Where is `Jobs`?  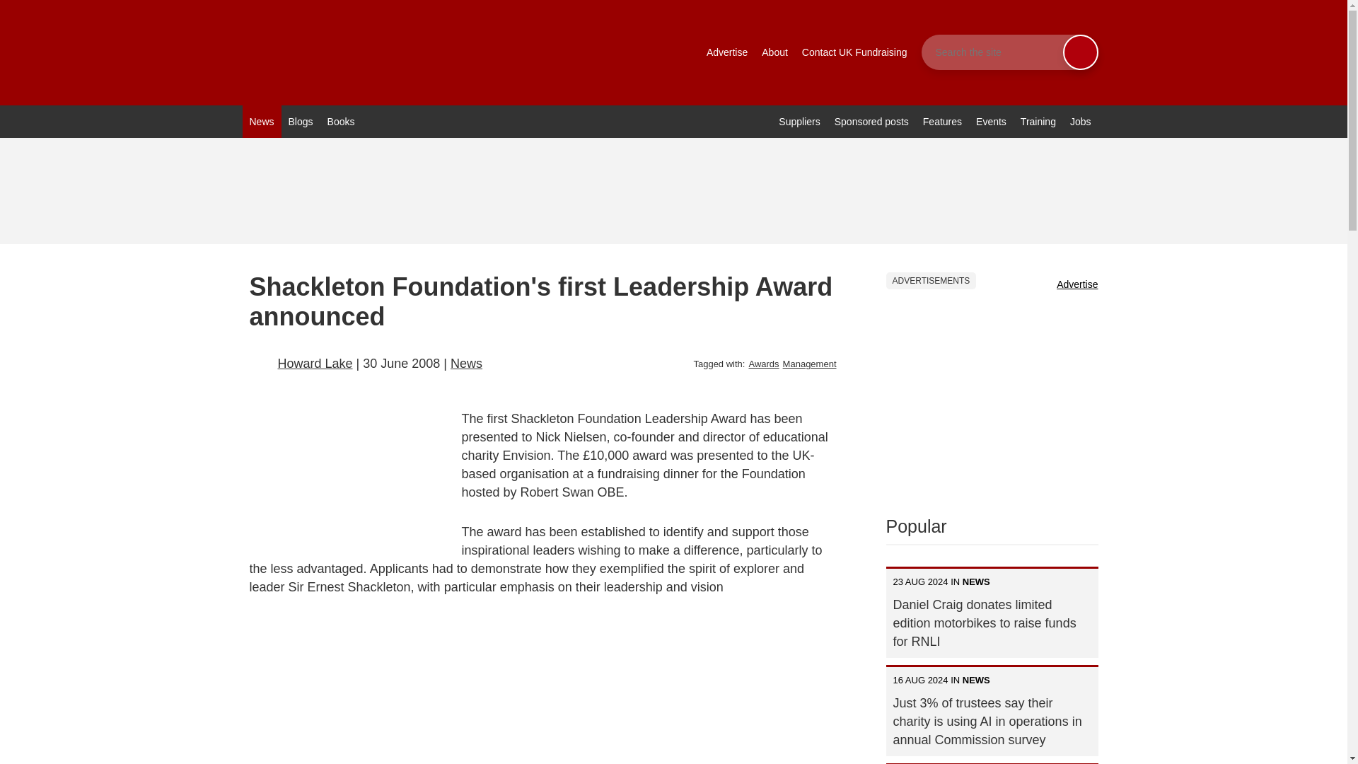 Jobs is located at coordinates (1081, 122).